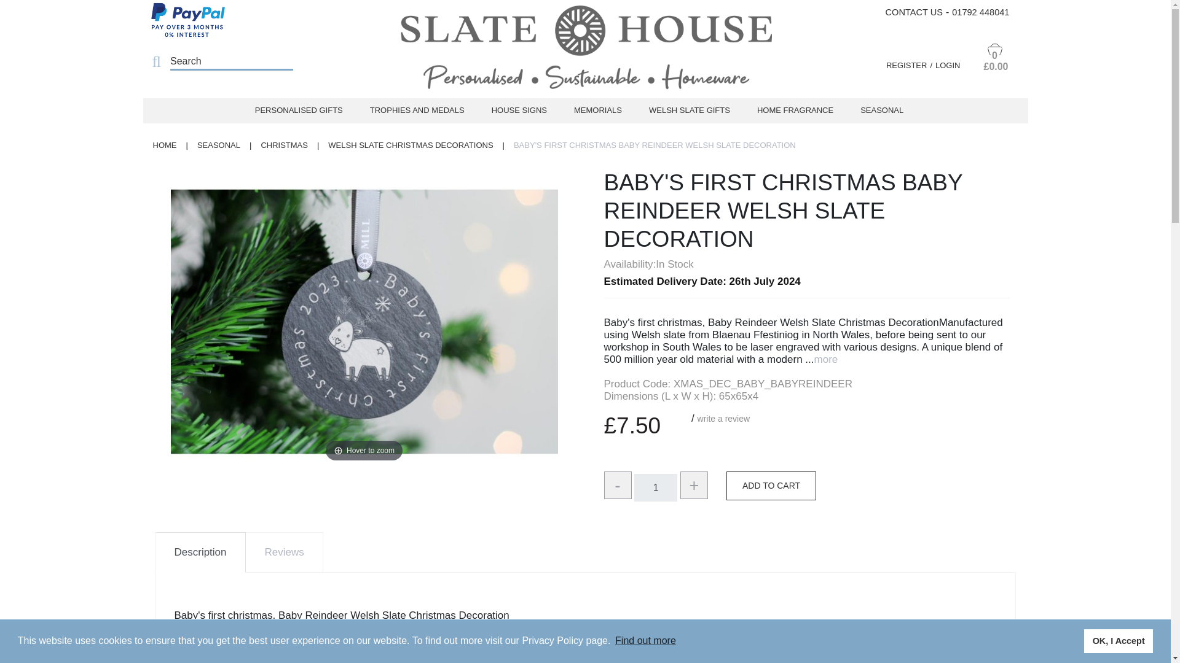 The width and height of the screenshot is (1180, 663). Describe the element at coordinates (1119, 640) in the screenshot. I see `OK, I Accept` at that location.